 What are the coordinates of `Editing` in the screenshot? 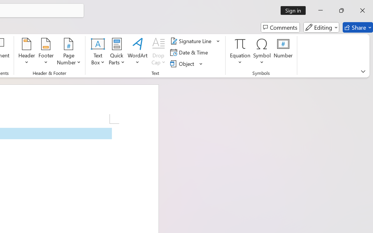 It's located at (321, 27).